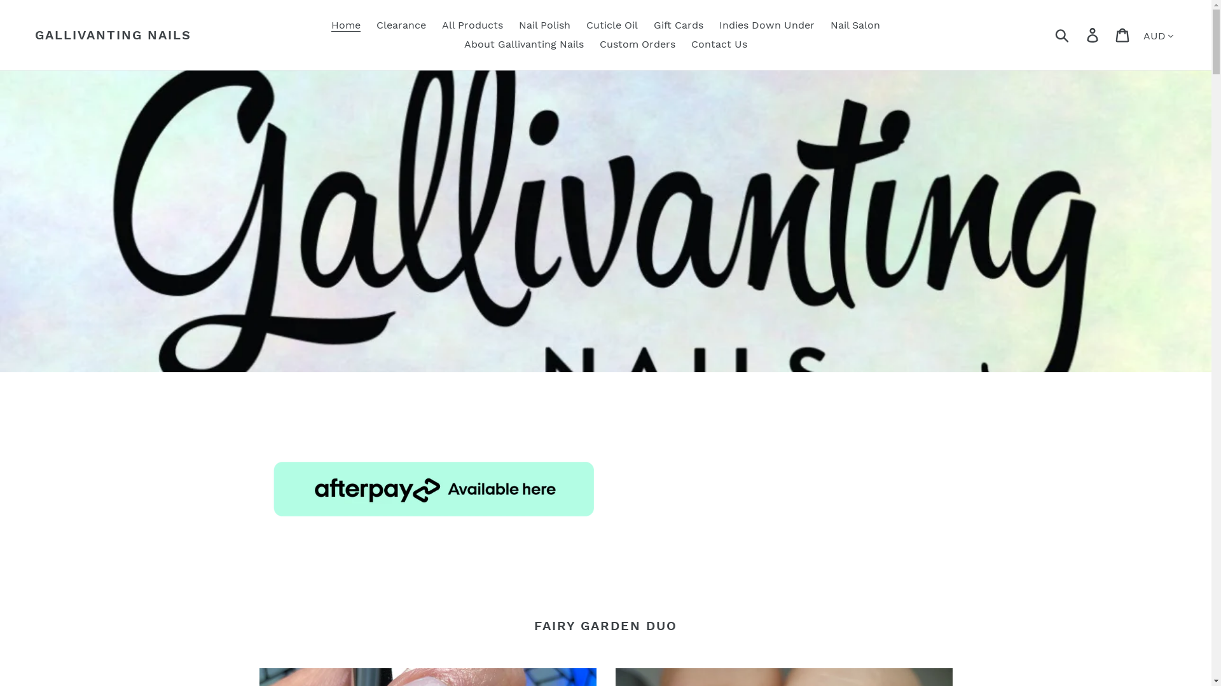  Describe the element at coordinates (719, 44) in the screenshot. I see `Contact Us` at that location.